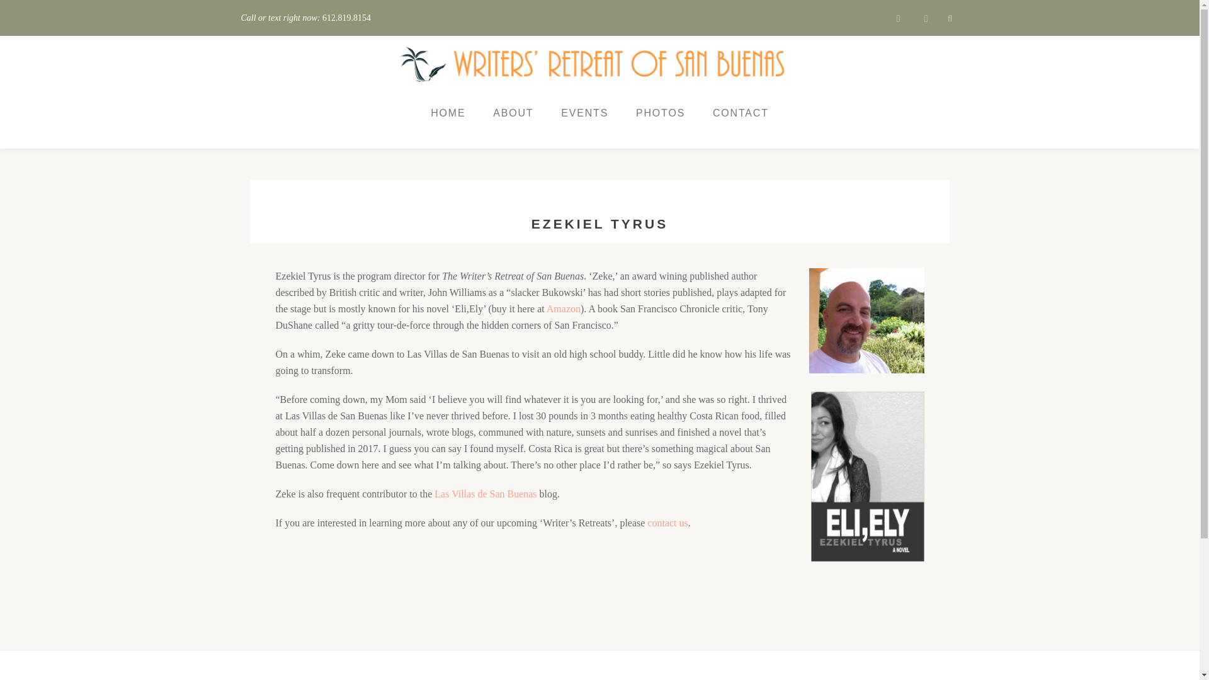 Image resolution: width=1209 pixels, height=680 pixels. Describe the element at coordinates (486, 494) in the screenshot. I see `Las Villas de San Buenas` at that location.